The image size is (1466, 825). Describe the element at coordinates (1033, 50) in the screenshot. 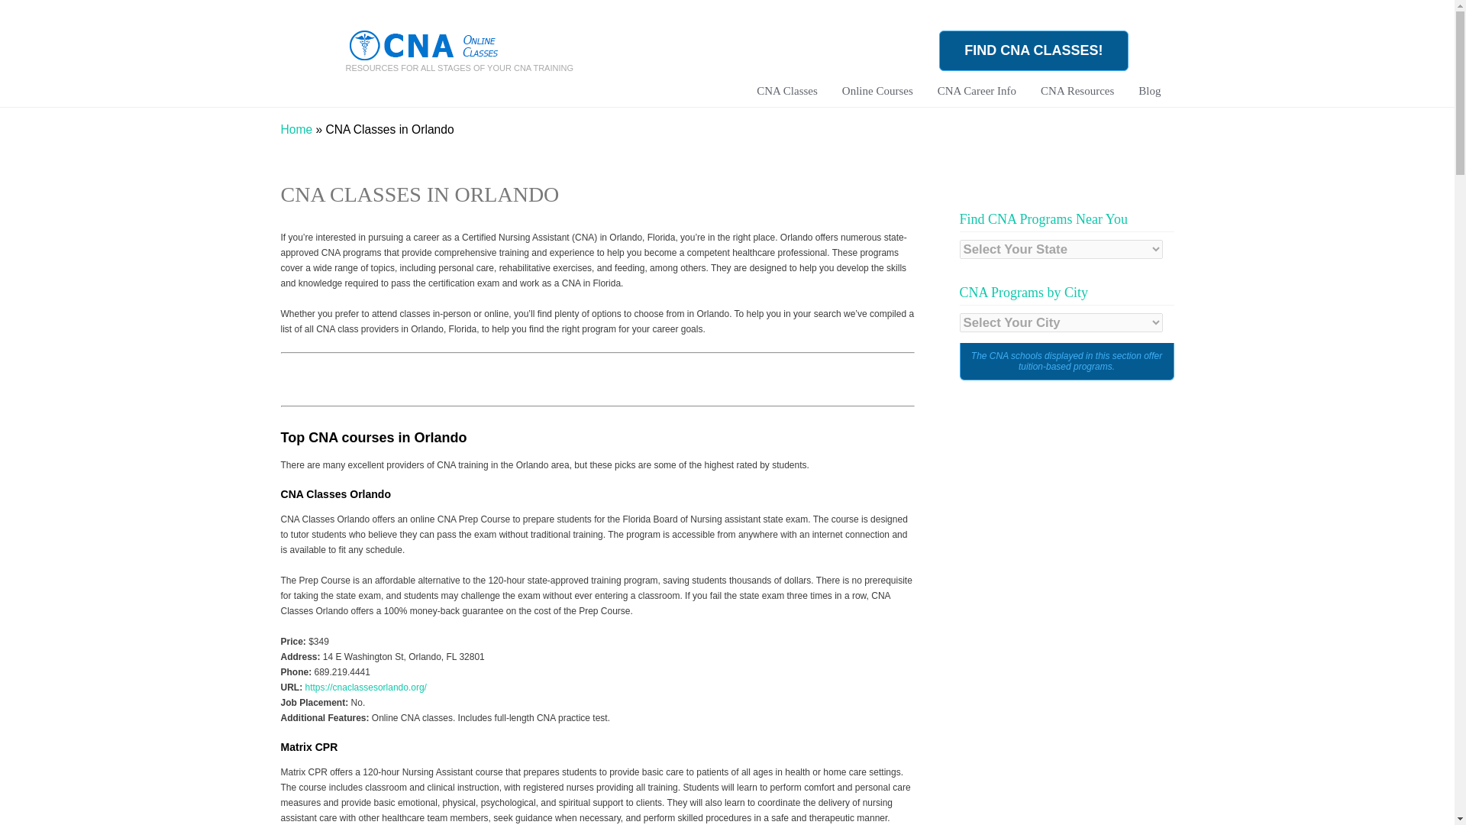

I see `FIND CNA CLASSES!` at that location.